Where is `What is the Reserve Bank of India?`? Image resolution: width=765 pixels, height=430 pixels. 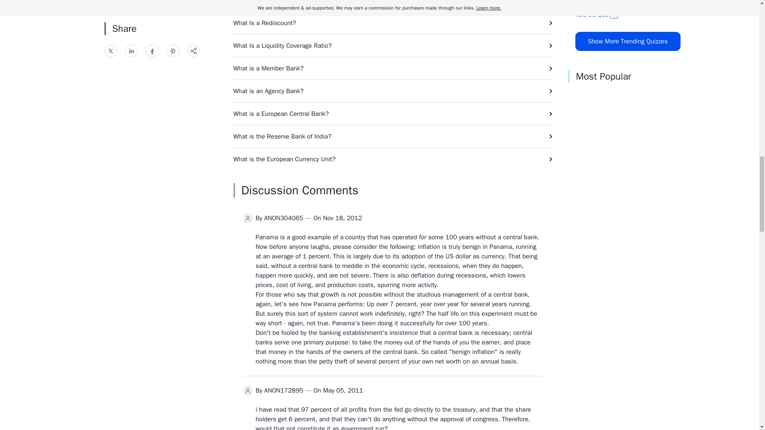
What is the Reserve Bank of India? is located at coordinates (393, 137).